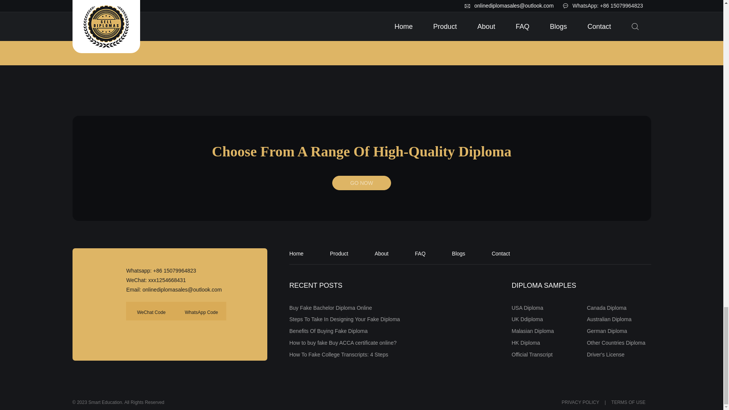 The image size is (729, 410). Describe the element at coordinates (438, 13) in the screenshot. I see `How to buy a fake Manchester Metropolitan University degree?` at that location.